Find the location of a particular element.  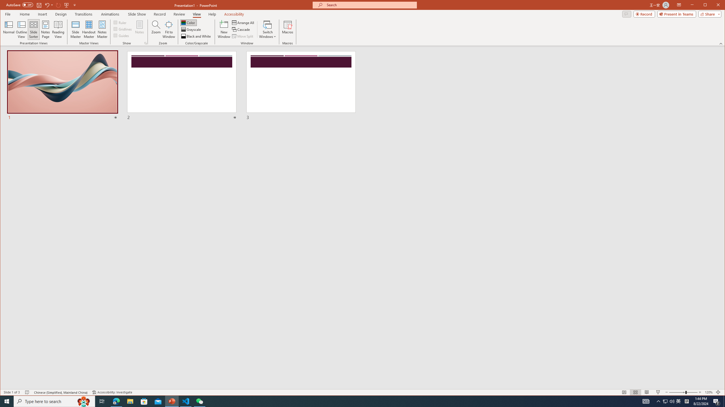

Move Split is located at coordinates (243, 36).